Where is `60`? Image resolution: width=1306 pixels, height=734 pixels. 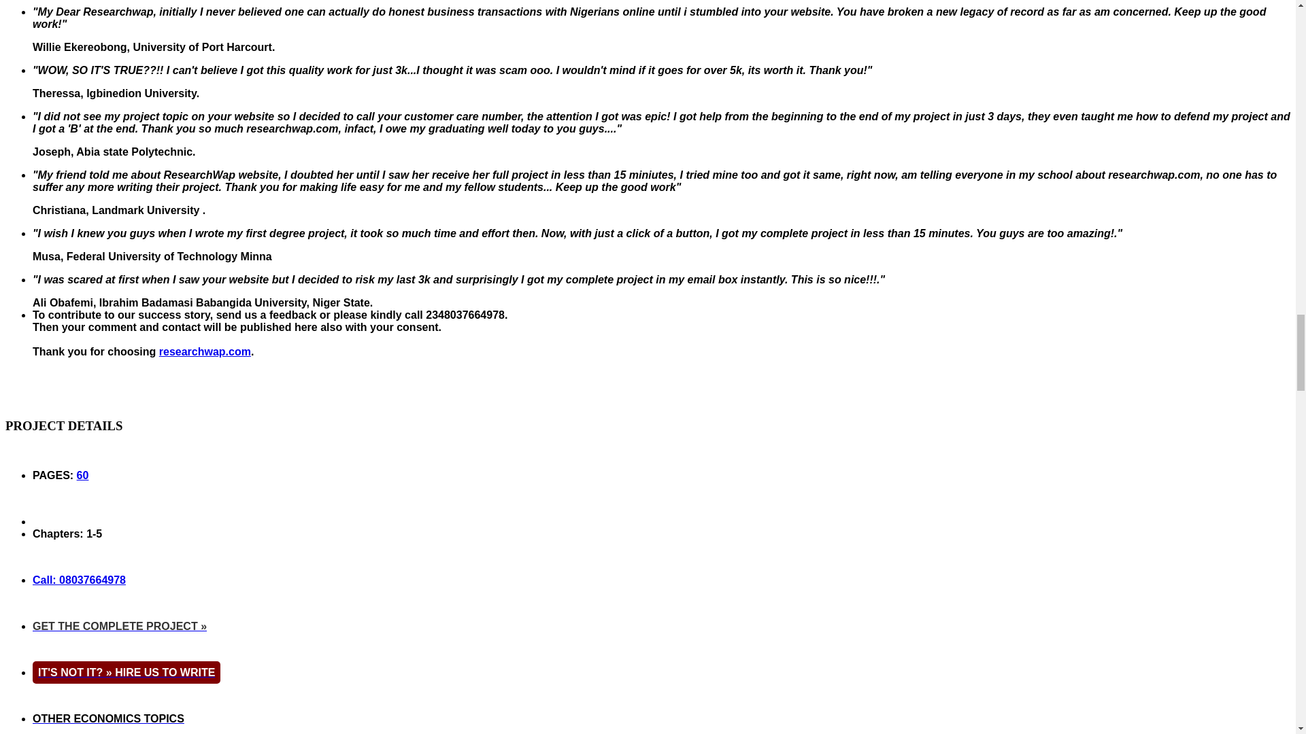 60 is located at coordinates (83, 476).